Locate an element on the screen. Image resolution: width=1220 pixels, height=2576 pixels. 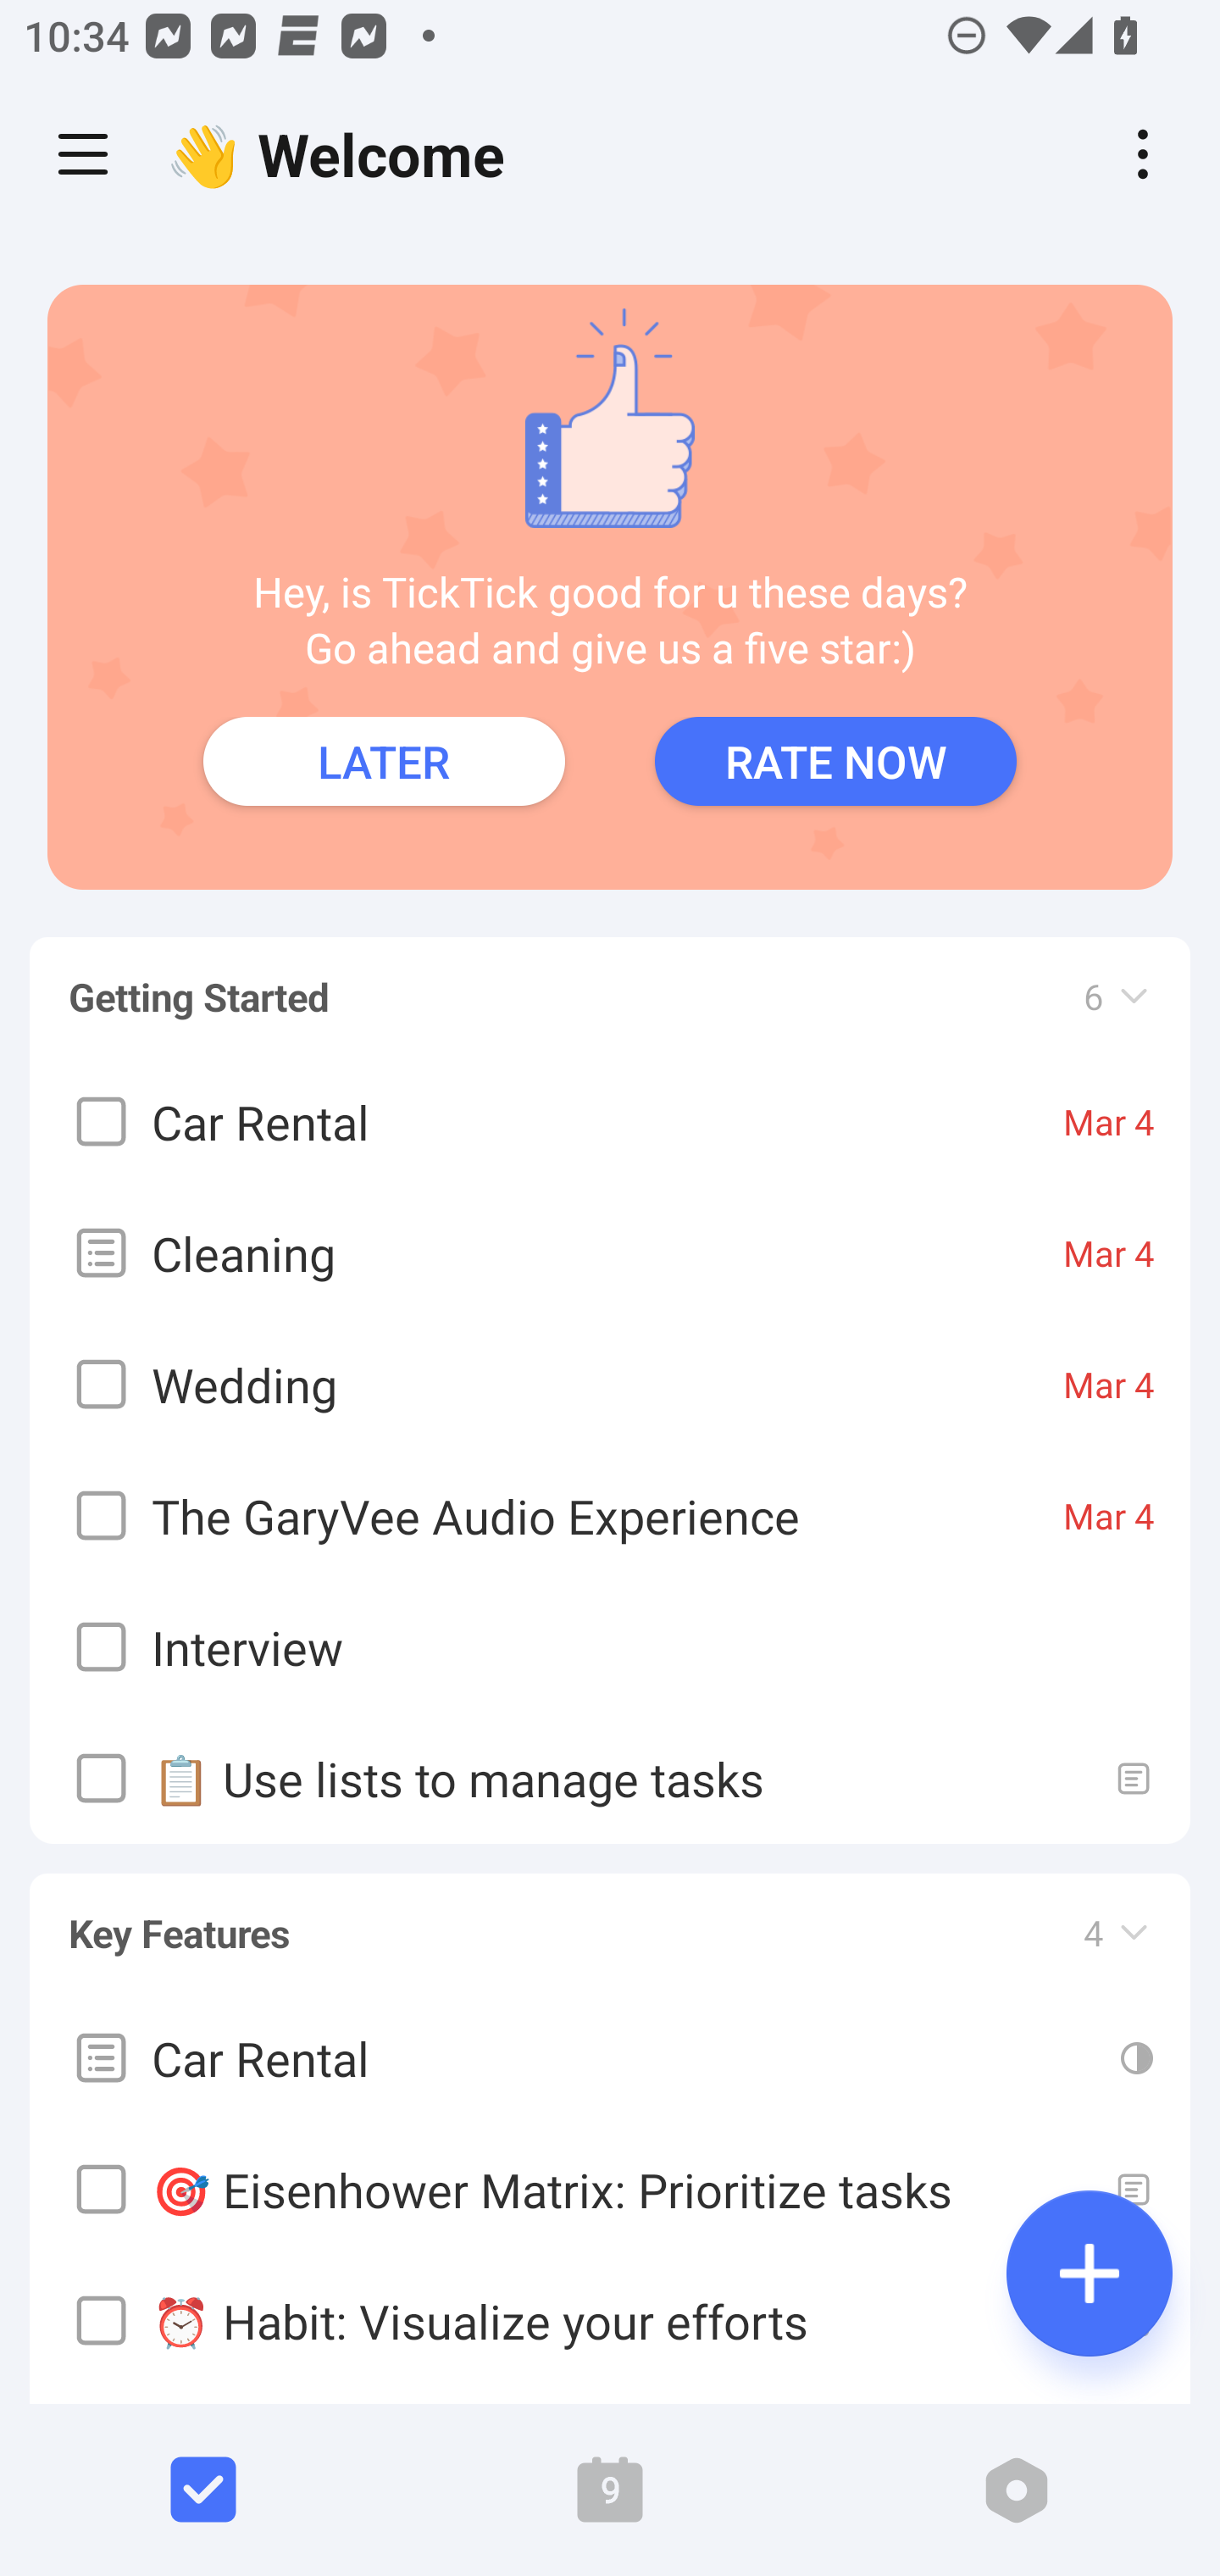
Car Rental is located at coordinates (610, 2056).